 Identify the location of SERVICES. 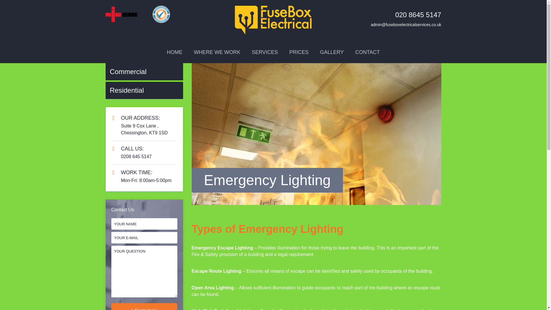
(265, 52).